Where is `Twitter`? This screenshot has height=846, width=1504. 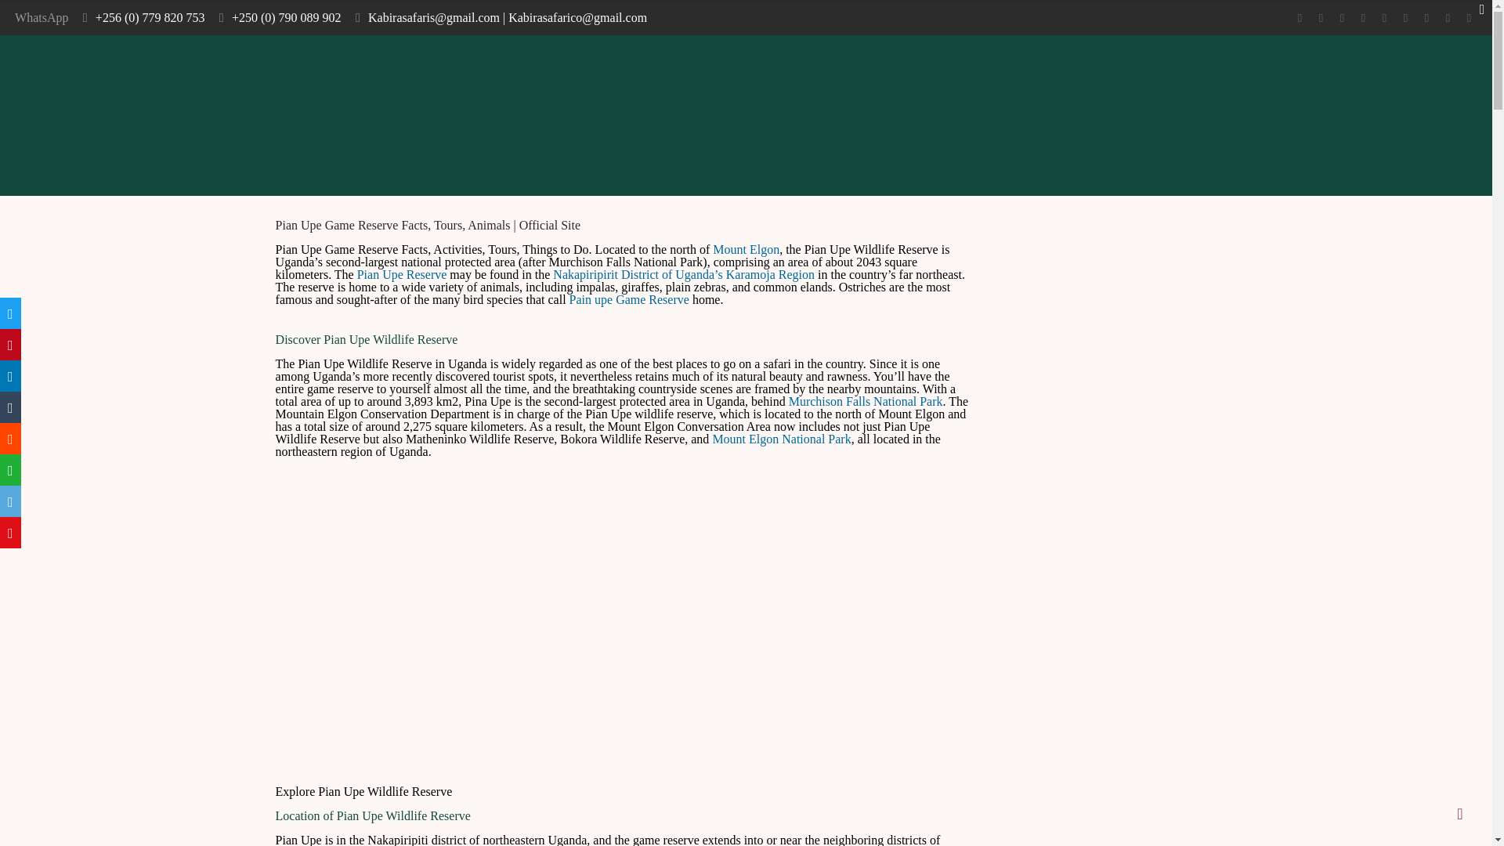 Twitter is located at coordinates (1321, 18).